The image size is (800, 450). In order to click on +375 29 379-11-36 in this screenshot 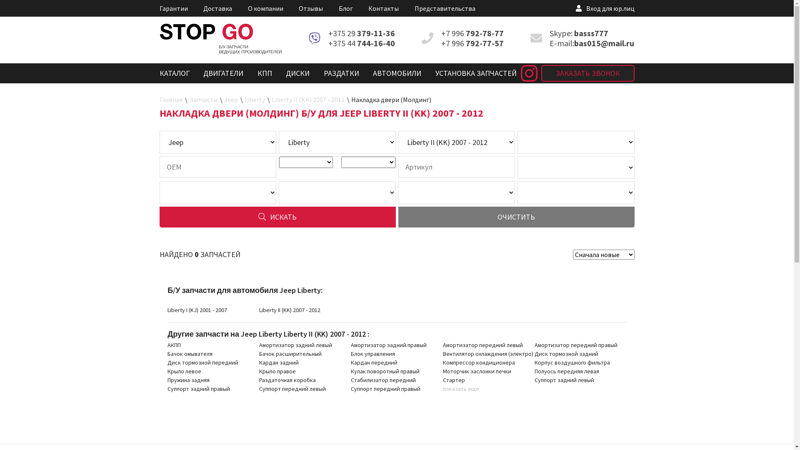, I will do `click(362, 33)`.